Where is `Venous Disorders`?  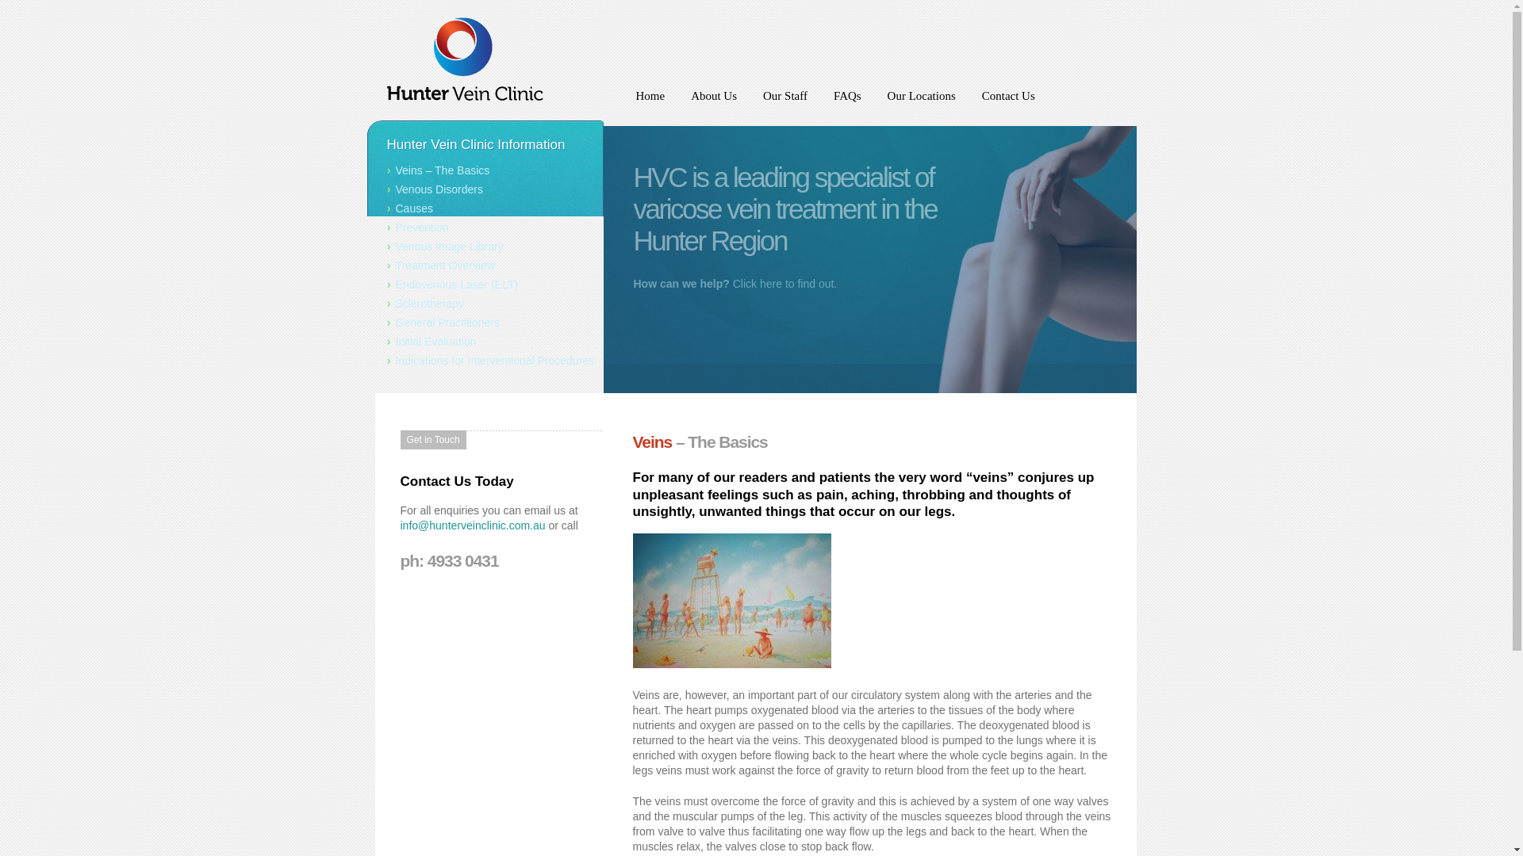
Venous Disorders is located at coordinates (485, 189).